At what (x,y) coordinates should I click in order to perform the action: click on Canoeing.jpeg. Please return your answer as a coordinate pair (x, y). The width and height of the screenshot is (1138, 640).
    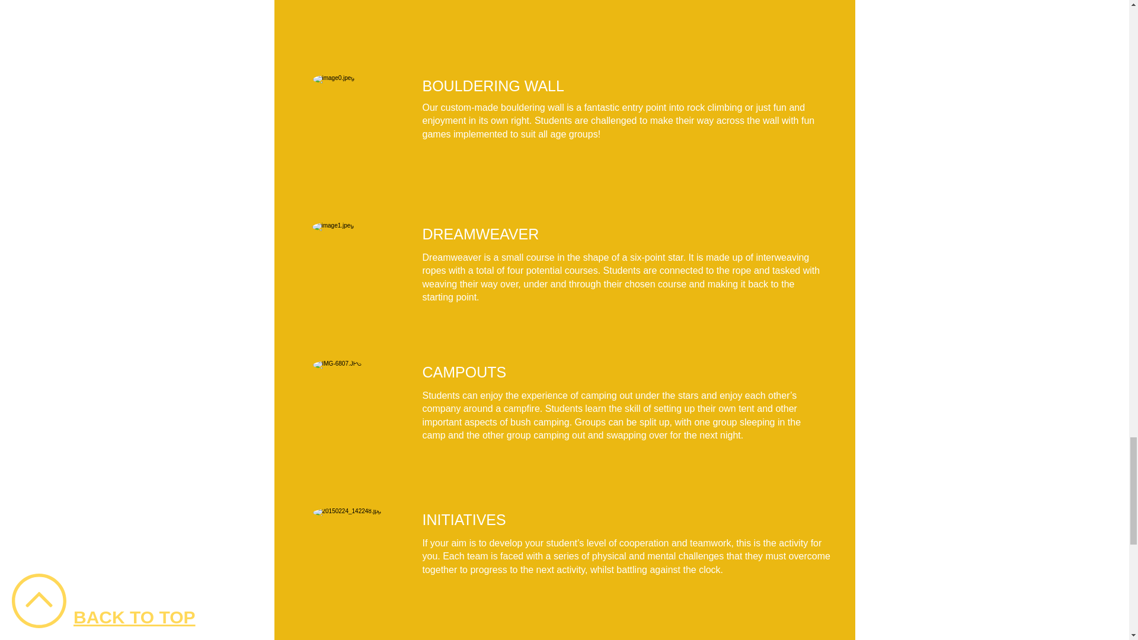
    Looking at the image, I should click on (359, 121).